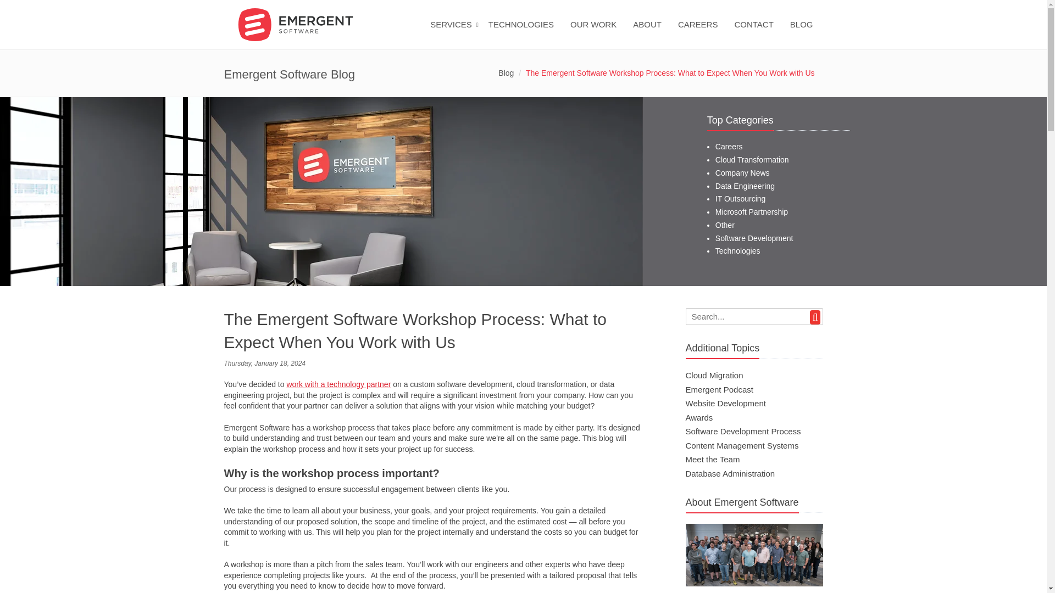 This screenshot has width=1055, height=593. Describe the element at coordinates (725, 403) in the screenshot. I see `Website Development` at that location.